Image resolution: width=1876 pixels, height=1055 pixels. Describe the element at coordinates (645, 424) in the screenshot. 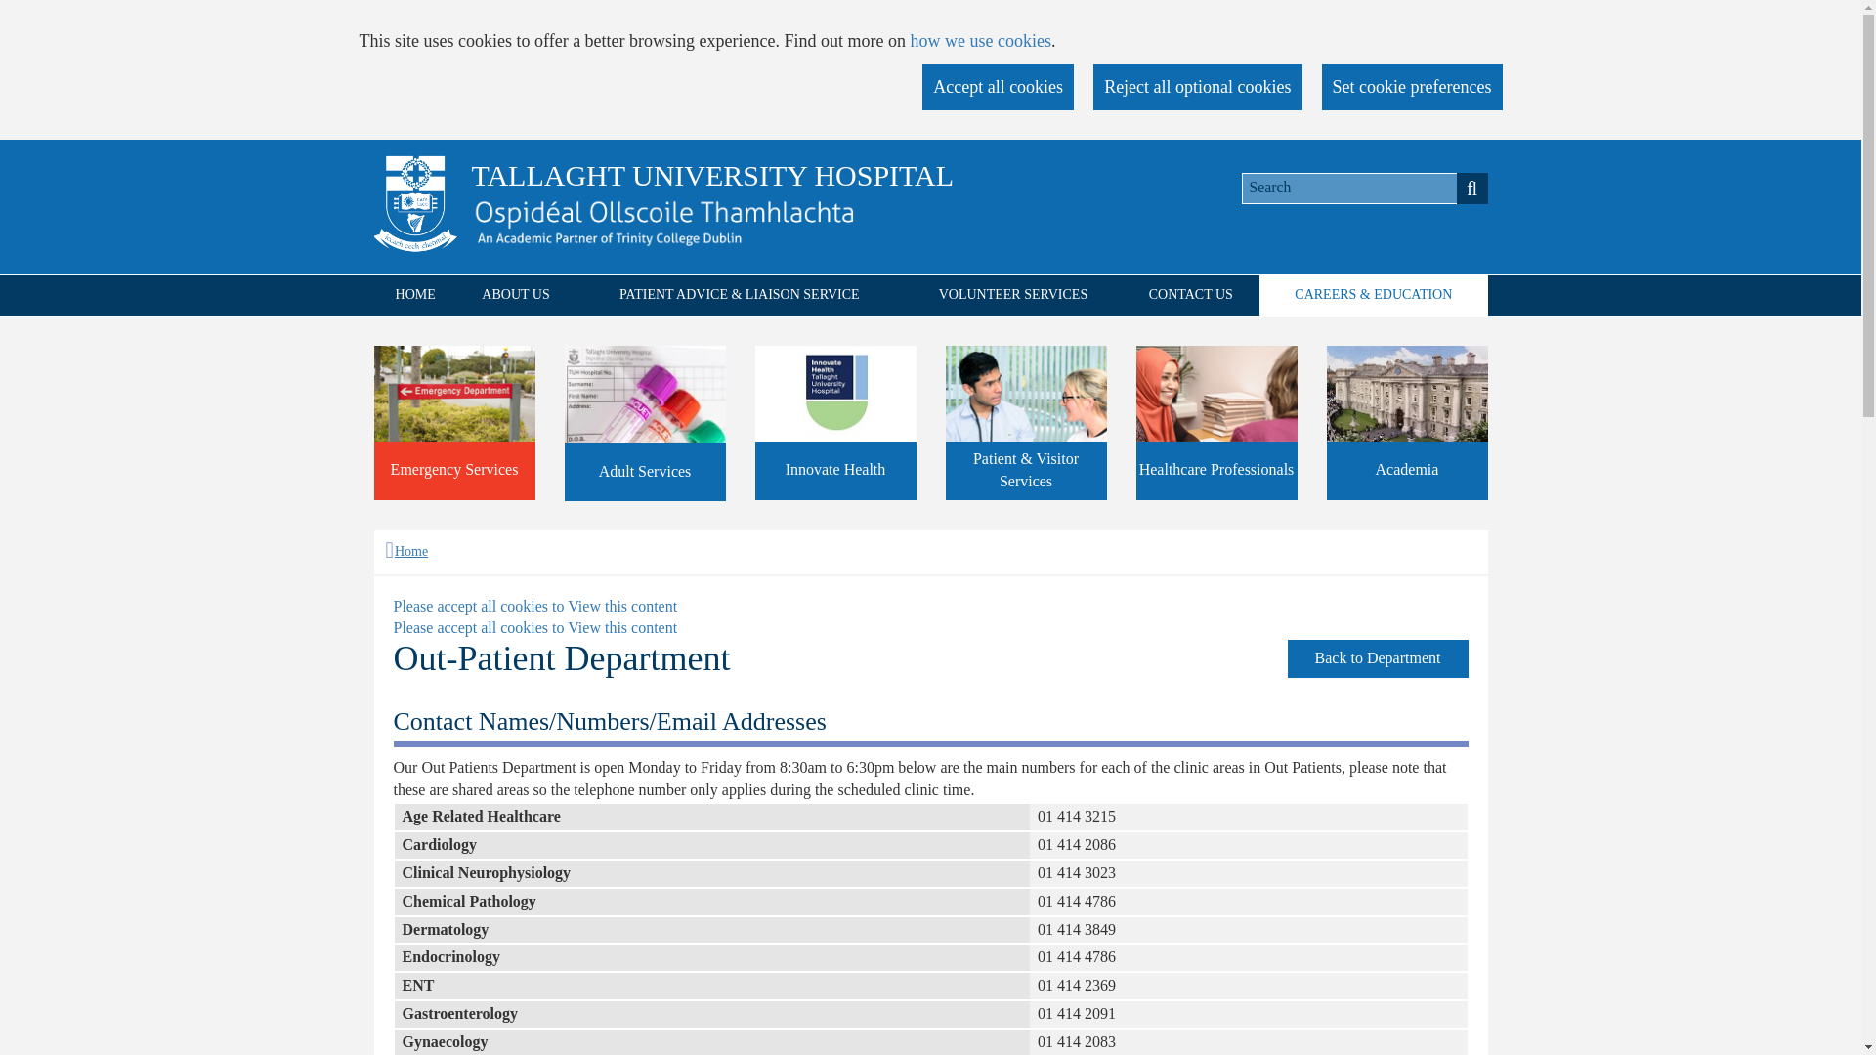

I see `Adult Services` at that location.